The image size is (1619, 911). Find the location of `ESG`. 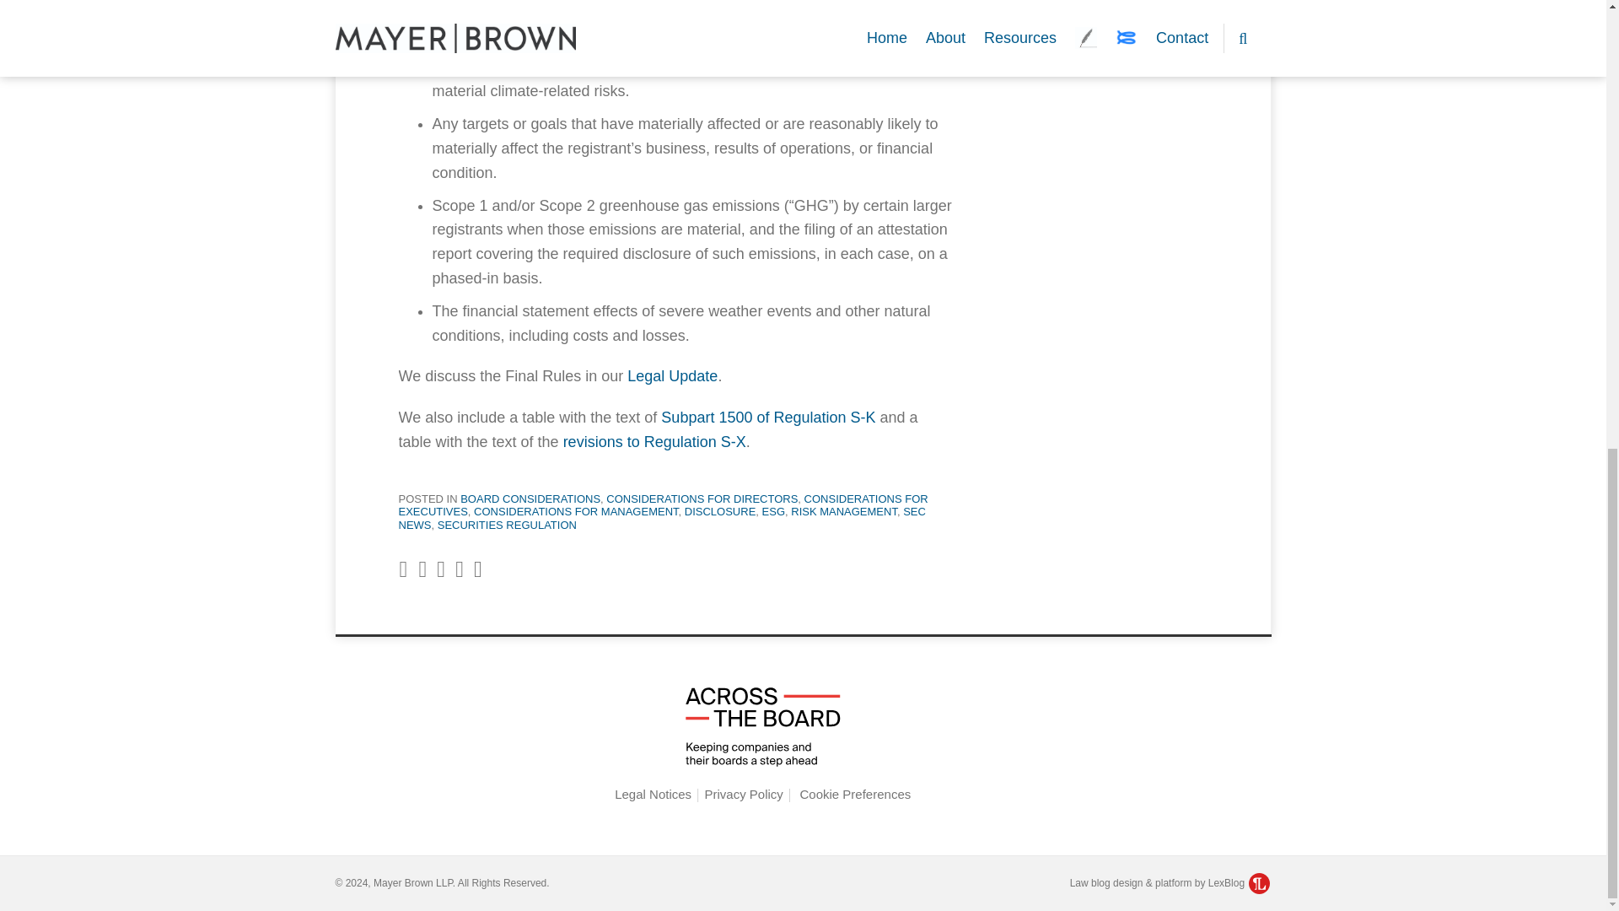

ESG is located at coordinates (774, 511).